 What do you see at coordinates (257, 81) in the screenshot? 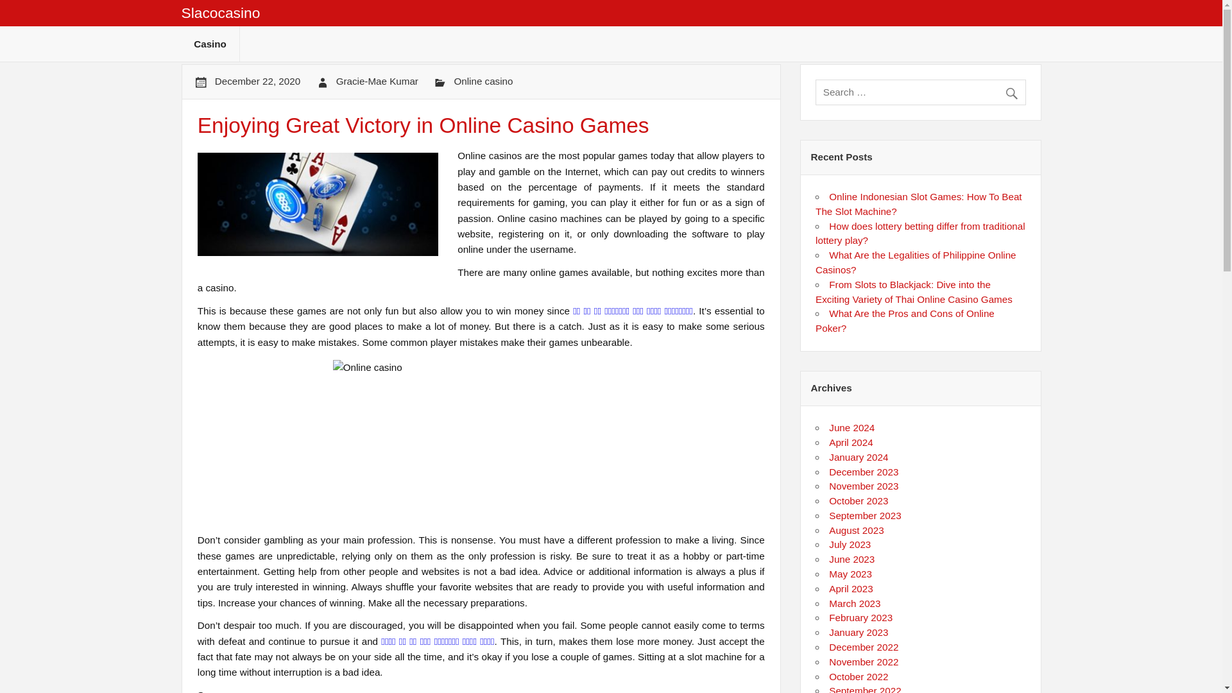
I see `1:24 pm` at bounding box center [257, 81].